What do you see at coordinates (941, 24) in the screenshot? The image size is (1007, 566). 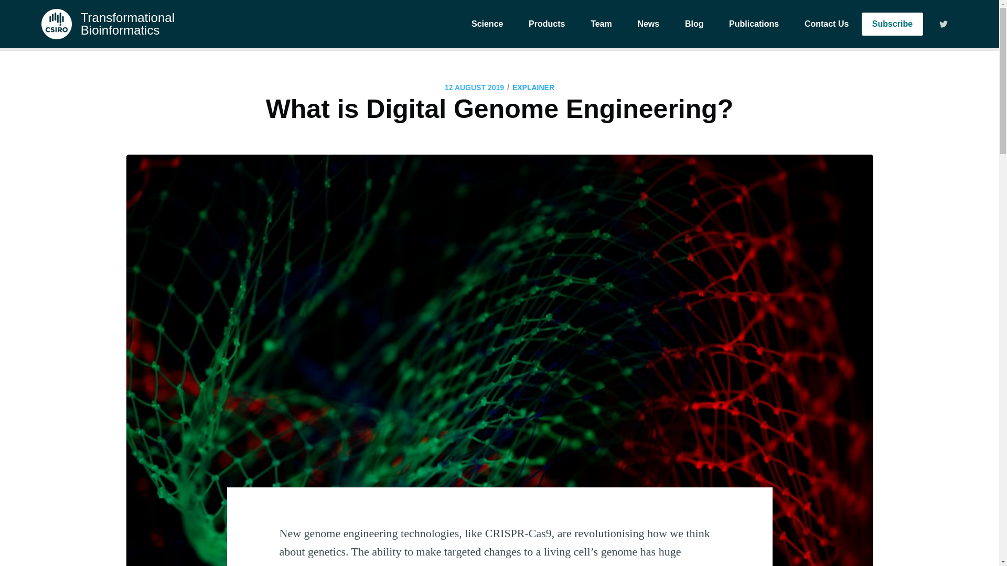 I see `Twitter` at bounding box center [941, 24].